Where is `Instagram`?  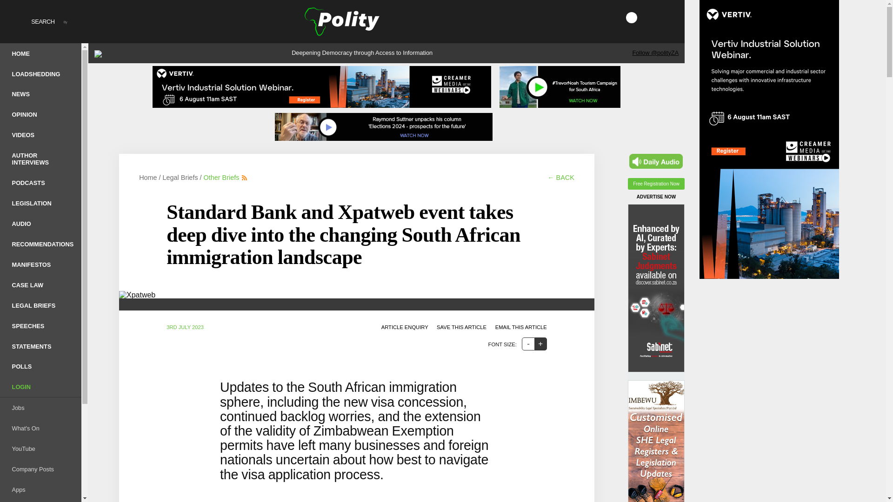 Instagram is located at coordinates (658, 17).